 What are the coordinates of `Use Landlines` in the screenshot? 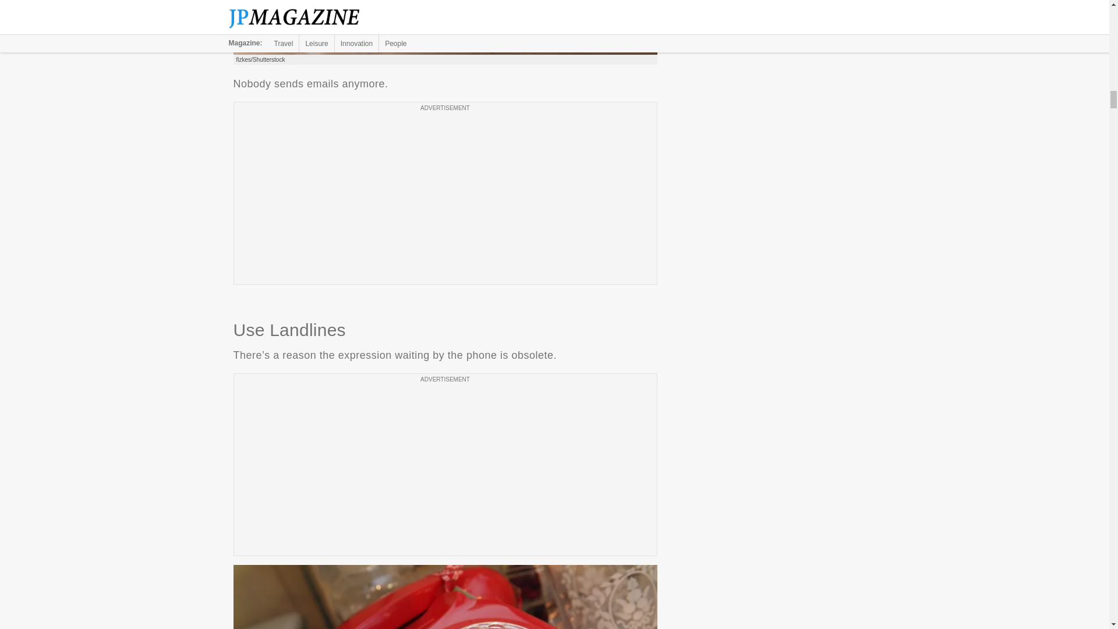 It's located at (445, 596).